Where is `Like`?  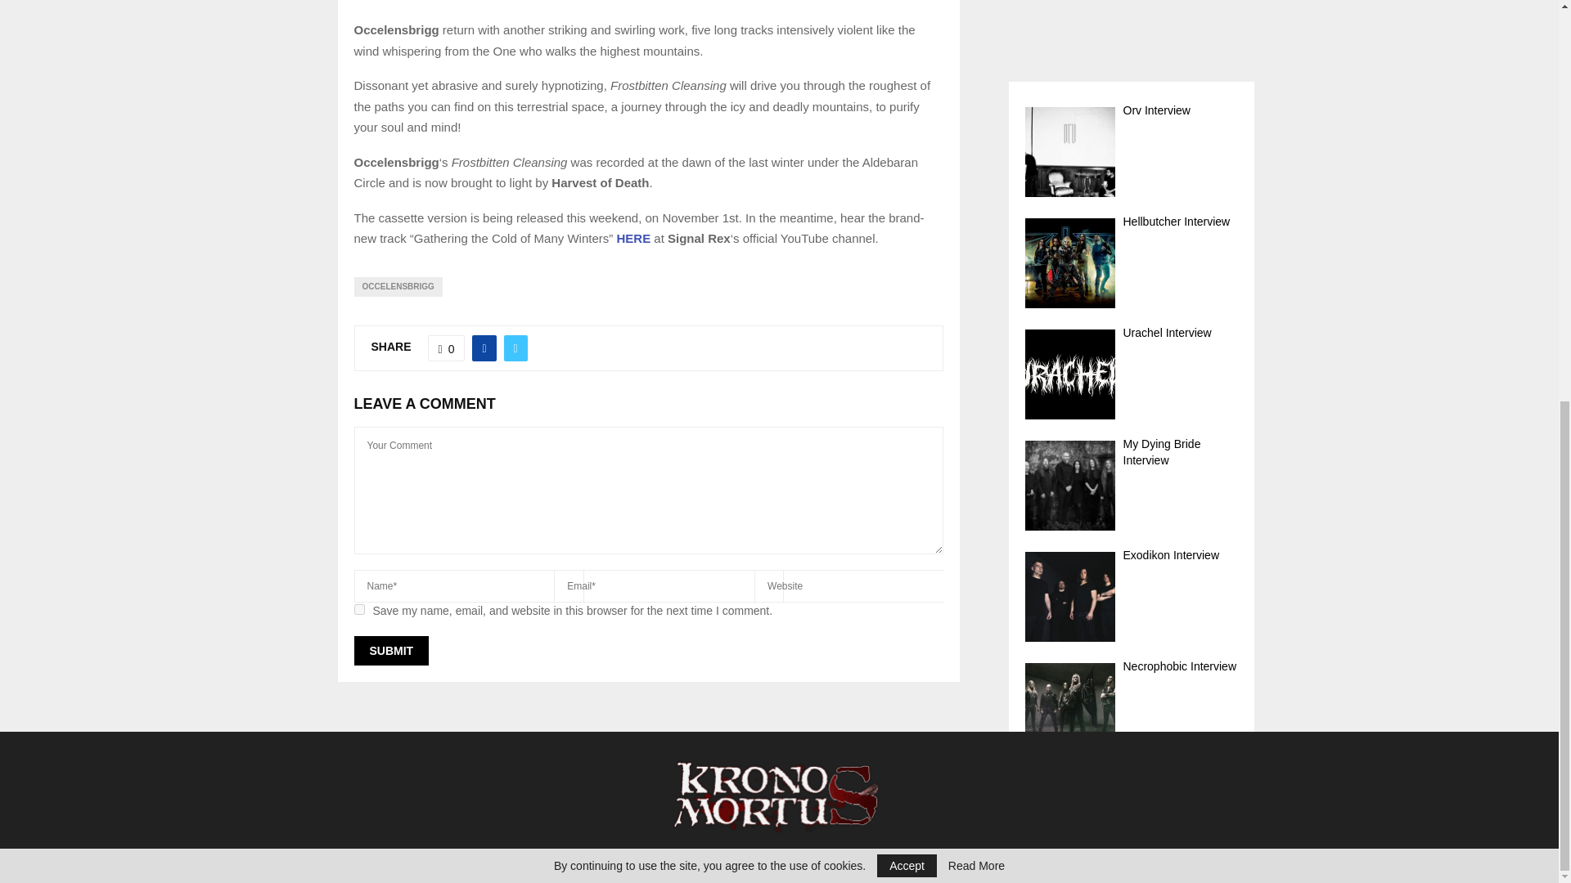 Like is located at coordinates (446, 348).